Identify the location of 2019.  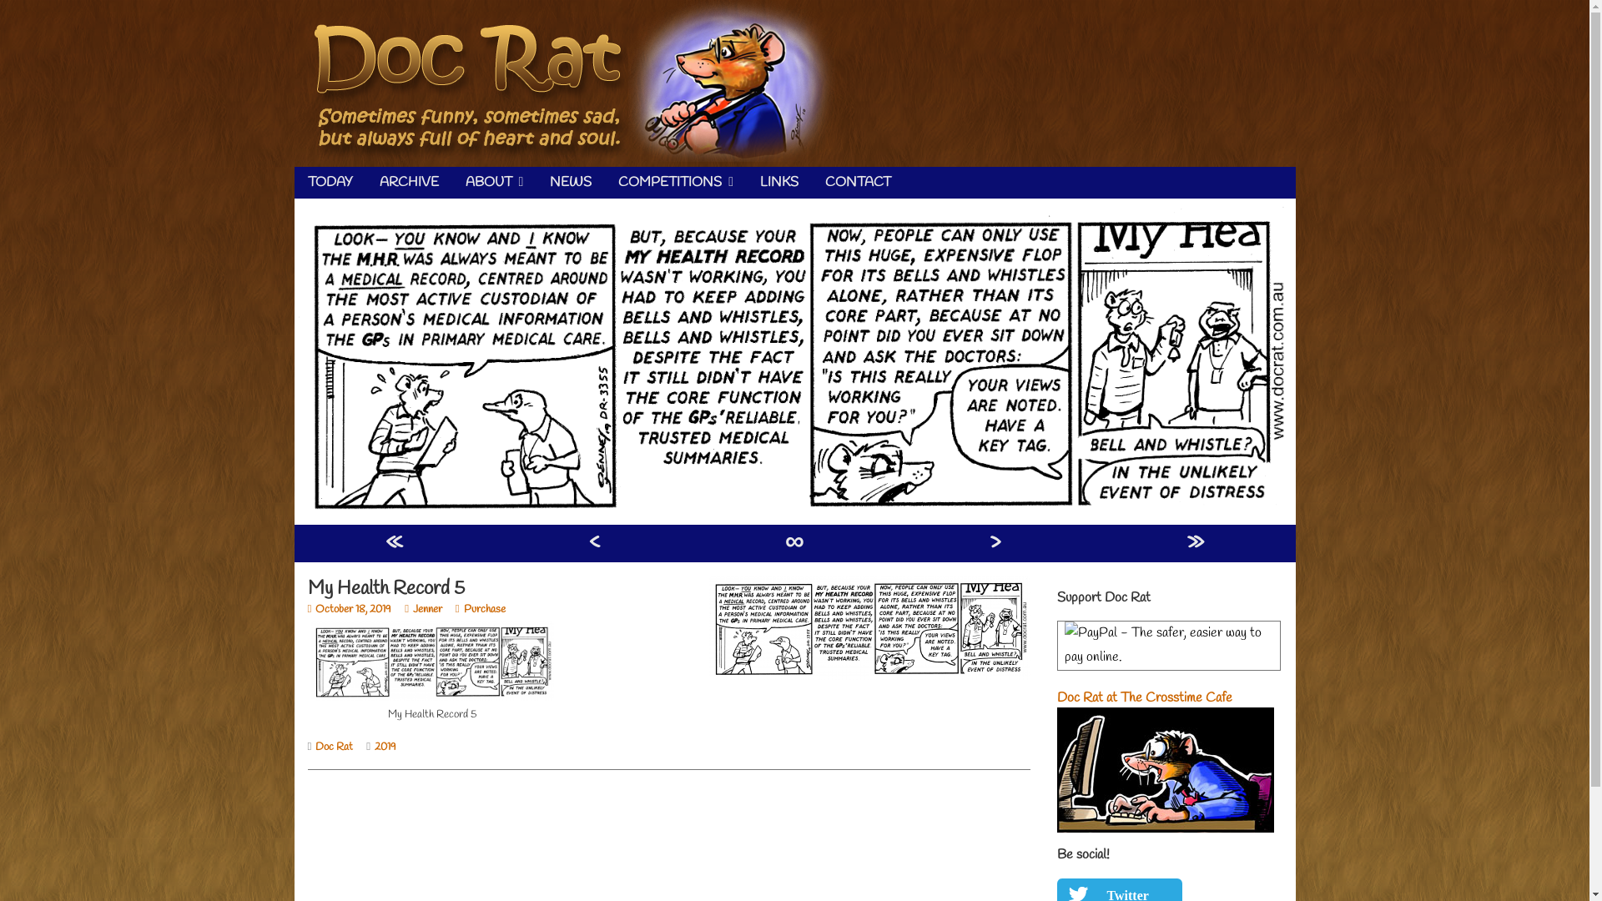
(385, 747).